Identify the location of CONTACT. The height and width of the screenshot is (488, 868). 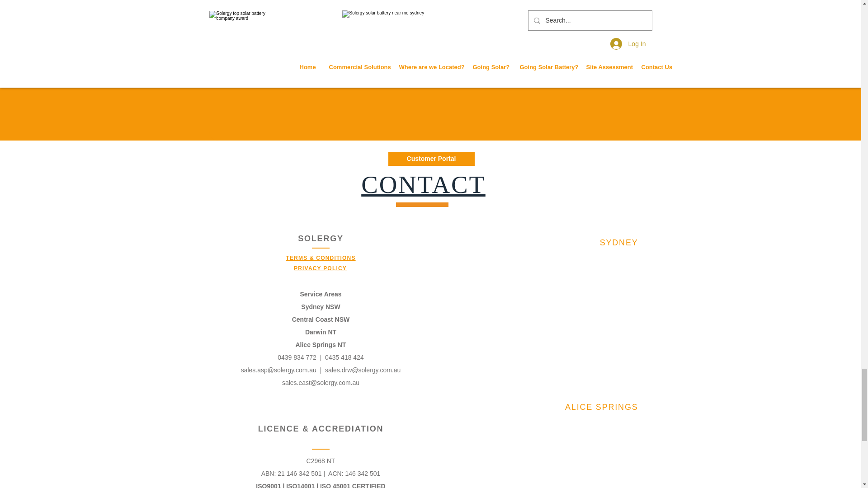
(423, 189).